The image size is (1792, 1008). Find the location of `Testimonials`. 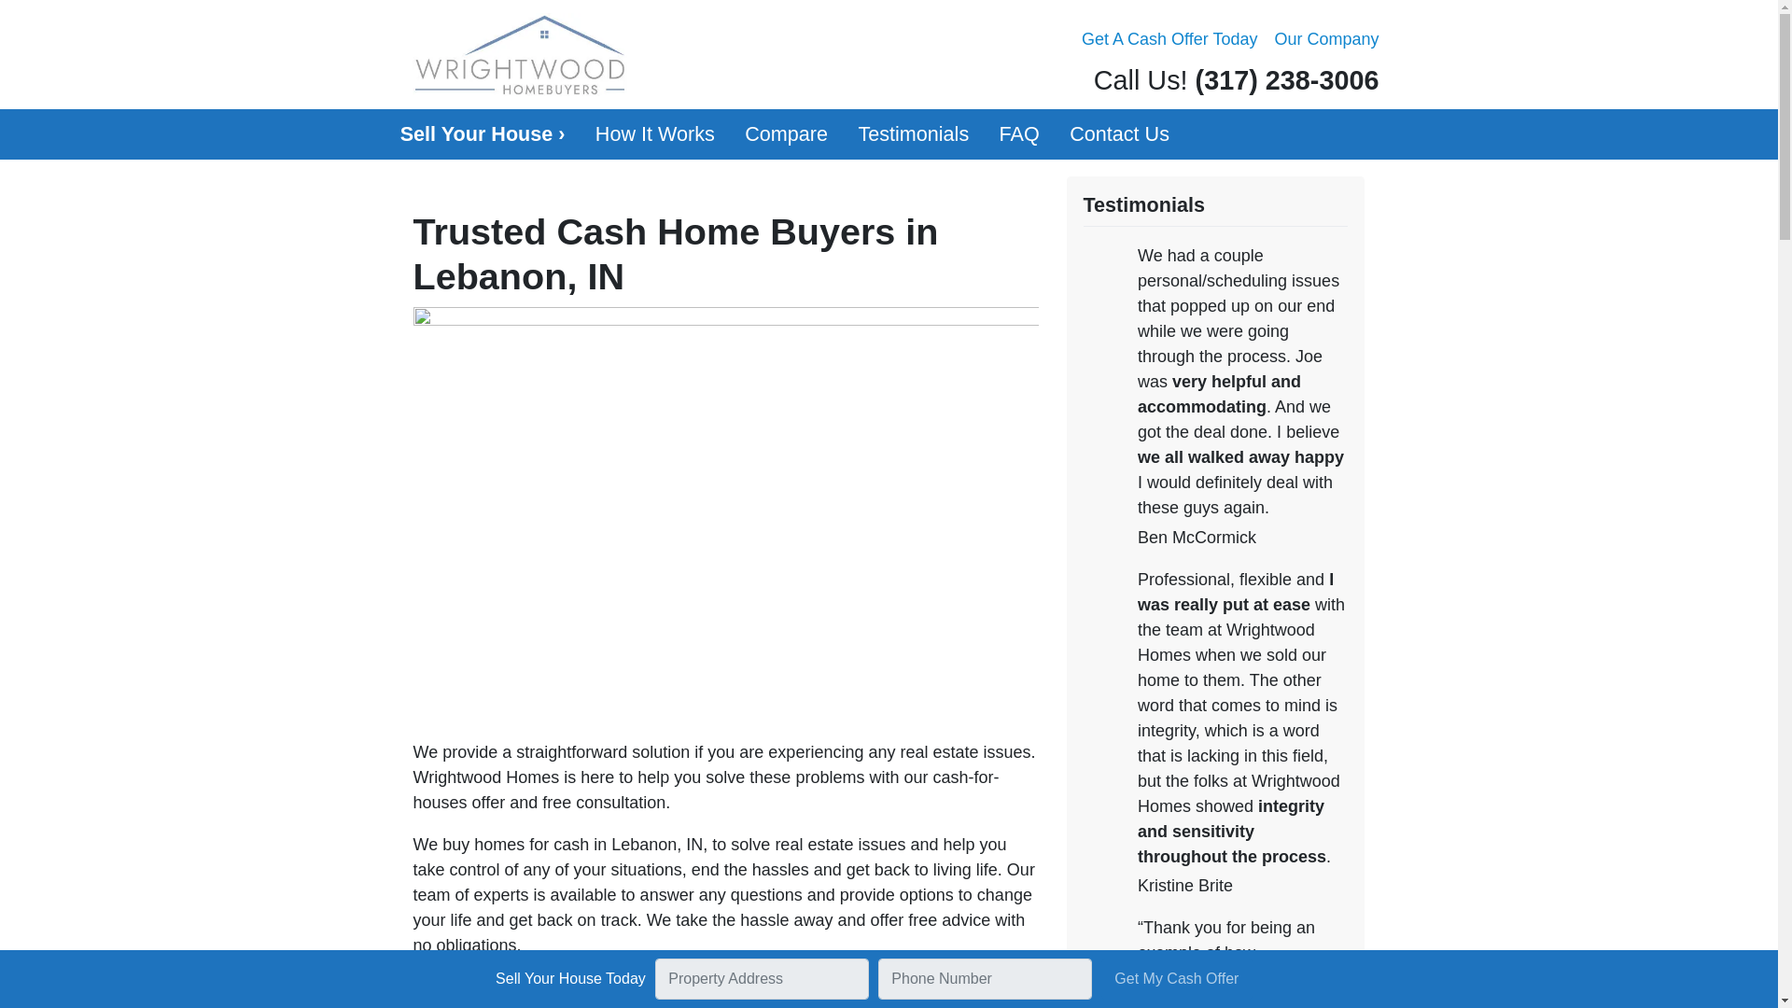

Testimonials is located at coordinates (913, 133).